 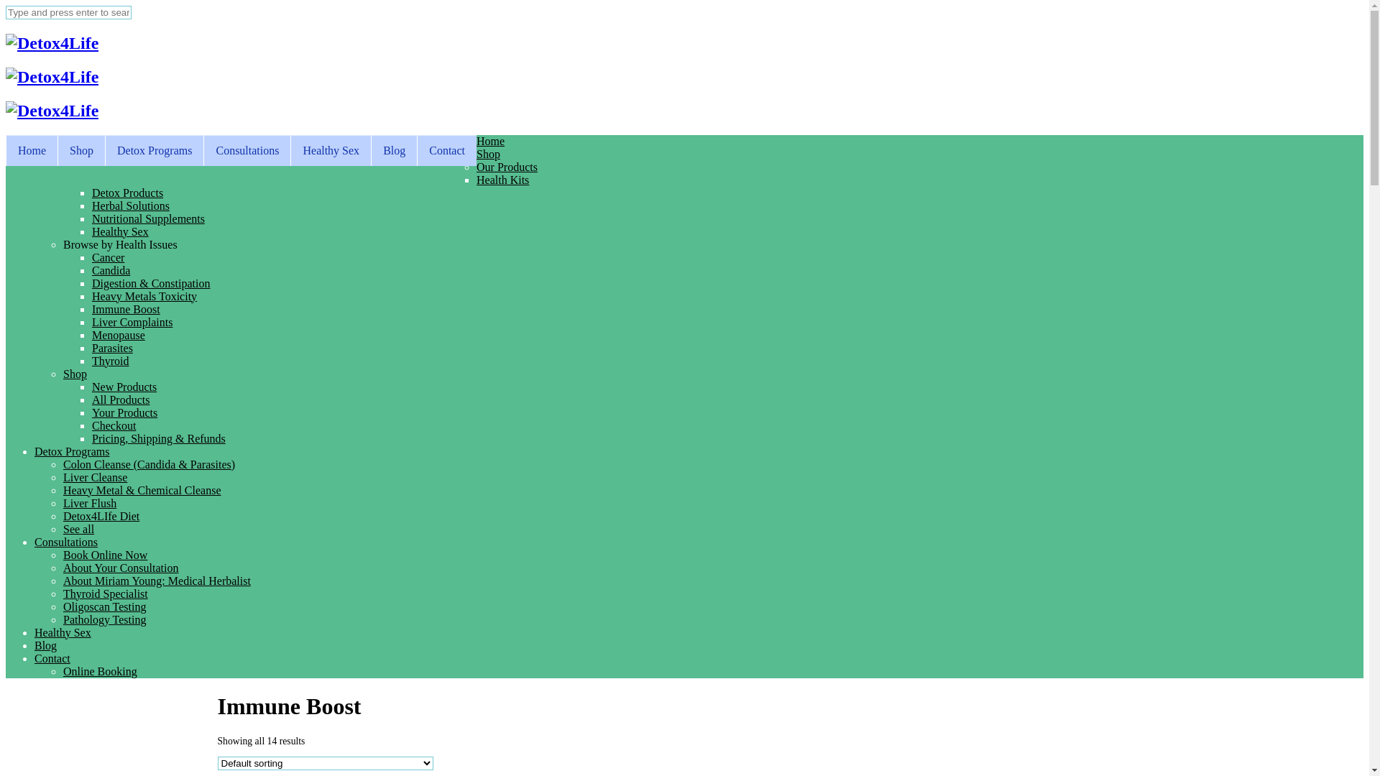 What do you see at coordinates (95, 477) in the screenshot?
I see `Liver Cleanse` at bounding box center [95, 477].